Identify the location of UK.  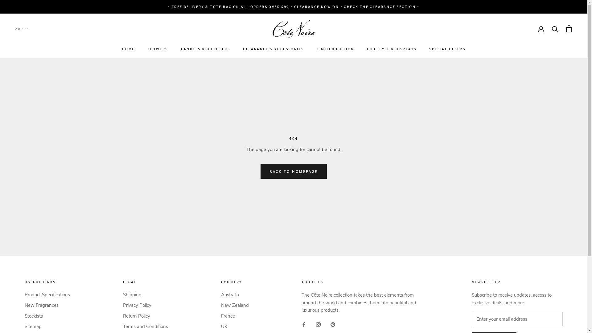
(235, 327).